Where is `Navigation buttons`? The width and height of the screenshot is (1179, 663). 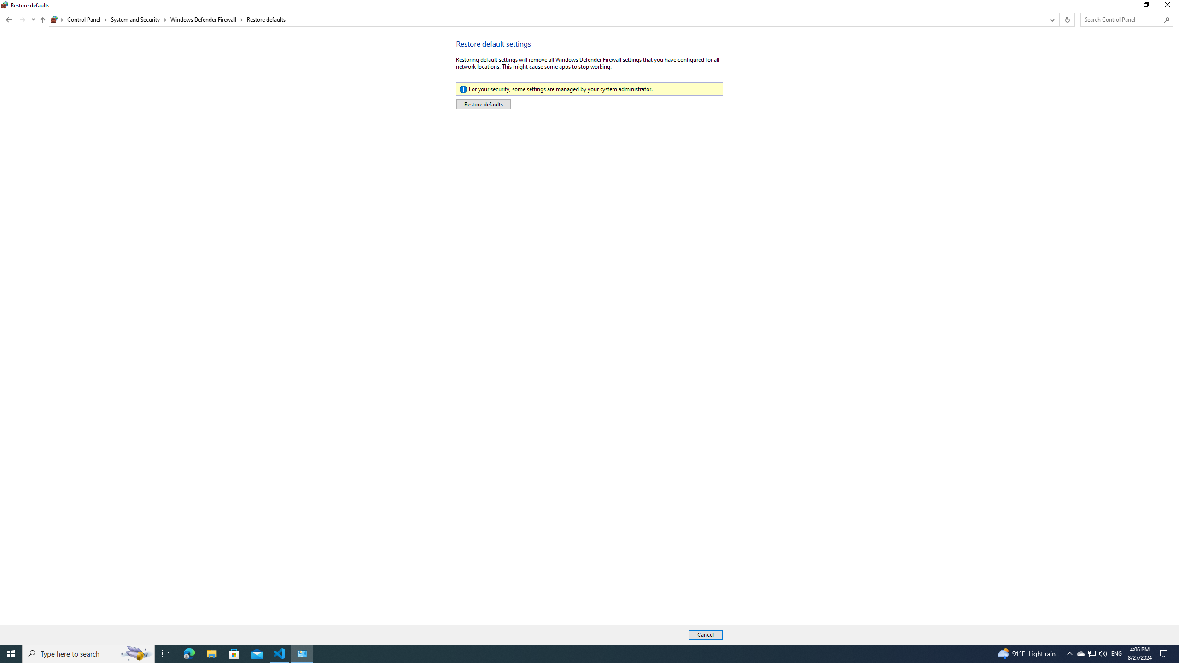 Navigation buttons is located at coordinates (42, 21).